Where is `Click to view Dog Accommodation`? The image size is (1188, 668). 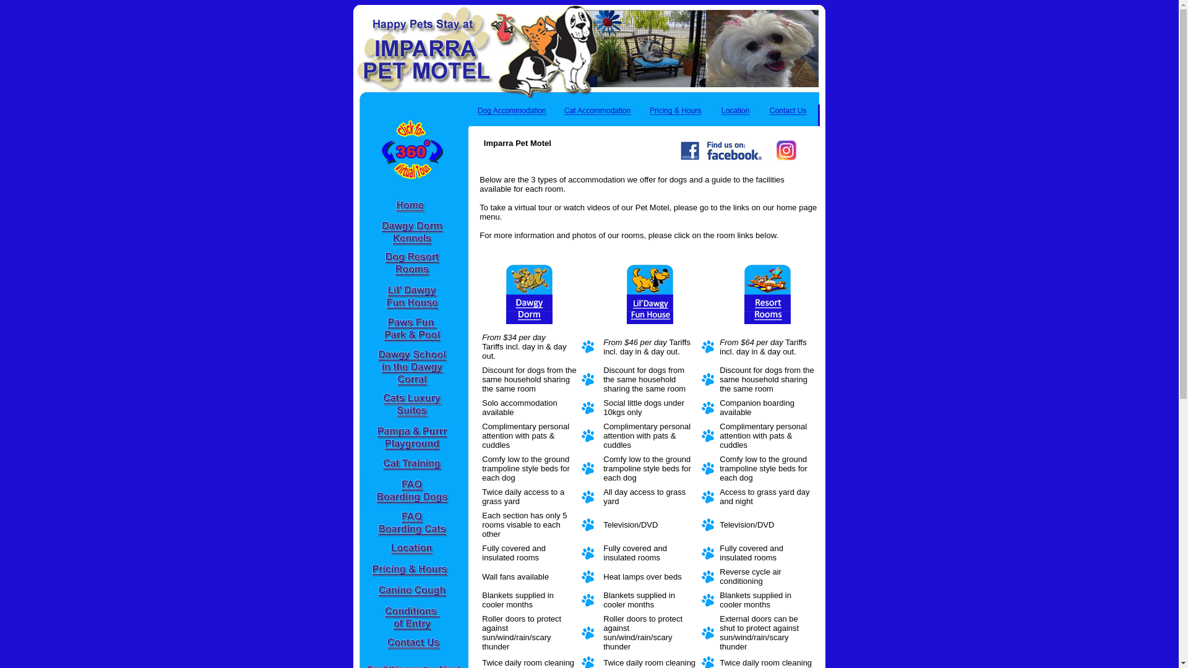
Click to view Dog Accommodation is located at coordinates (530, 294).